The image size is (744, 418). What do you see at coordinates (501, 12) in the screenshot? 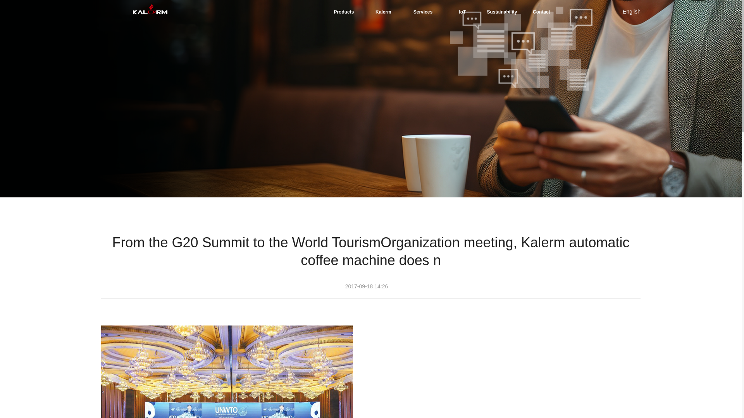
I see `Sustainability` at bounding box center [501, 12].